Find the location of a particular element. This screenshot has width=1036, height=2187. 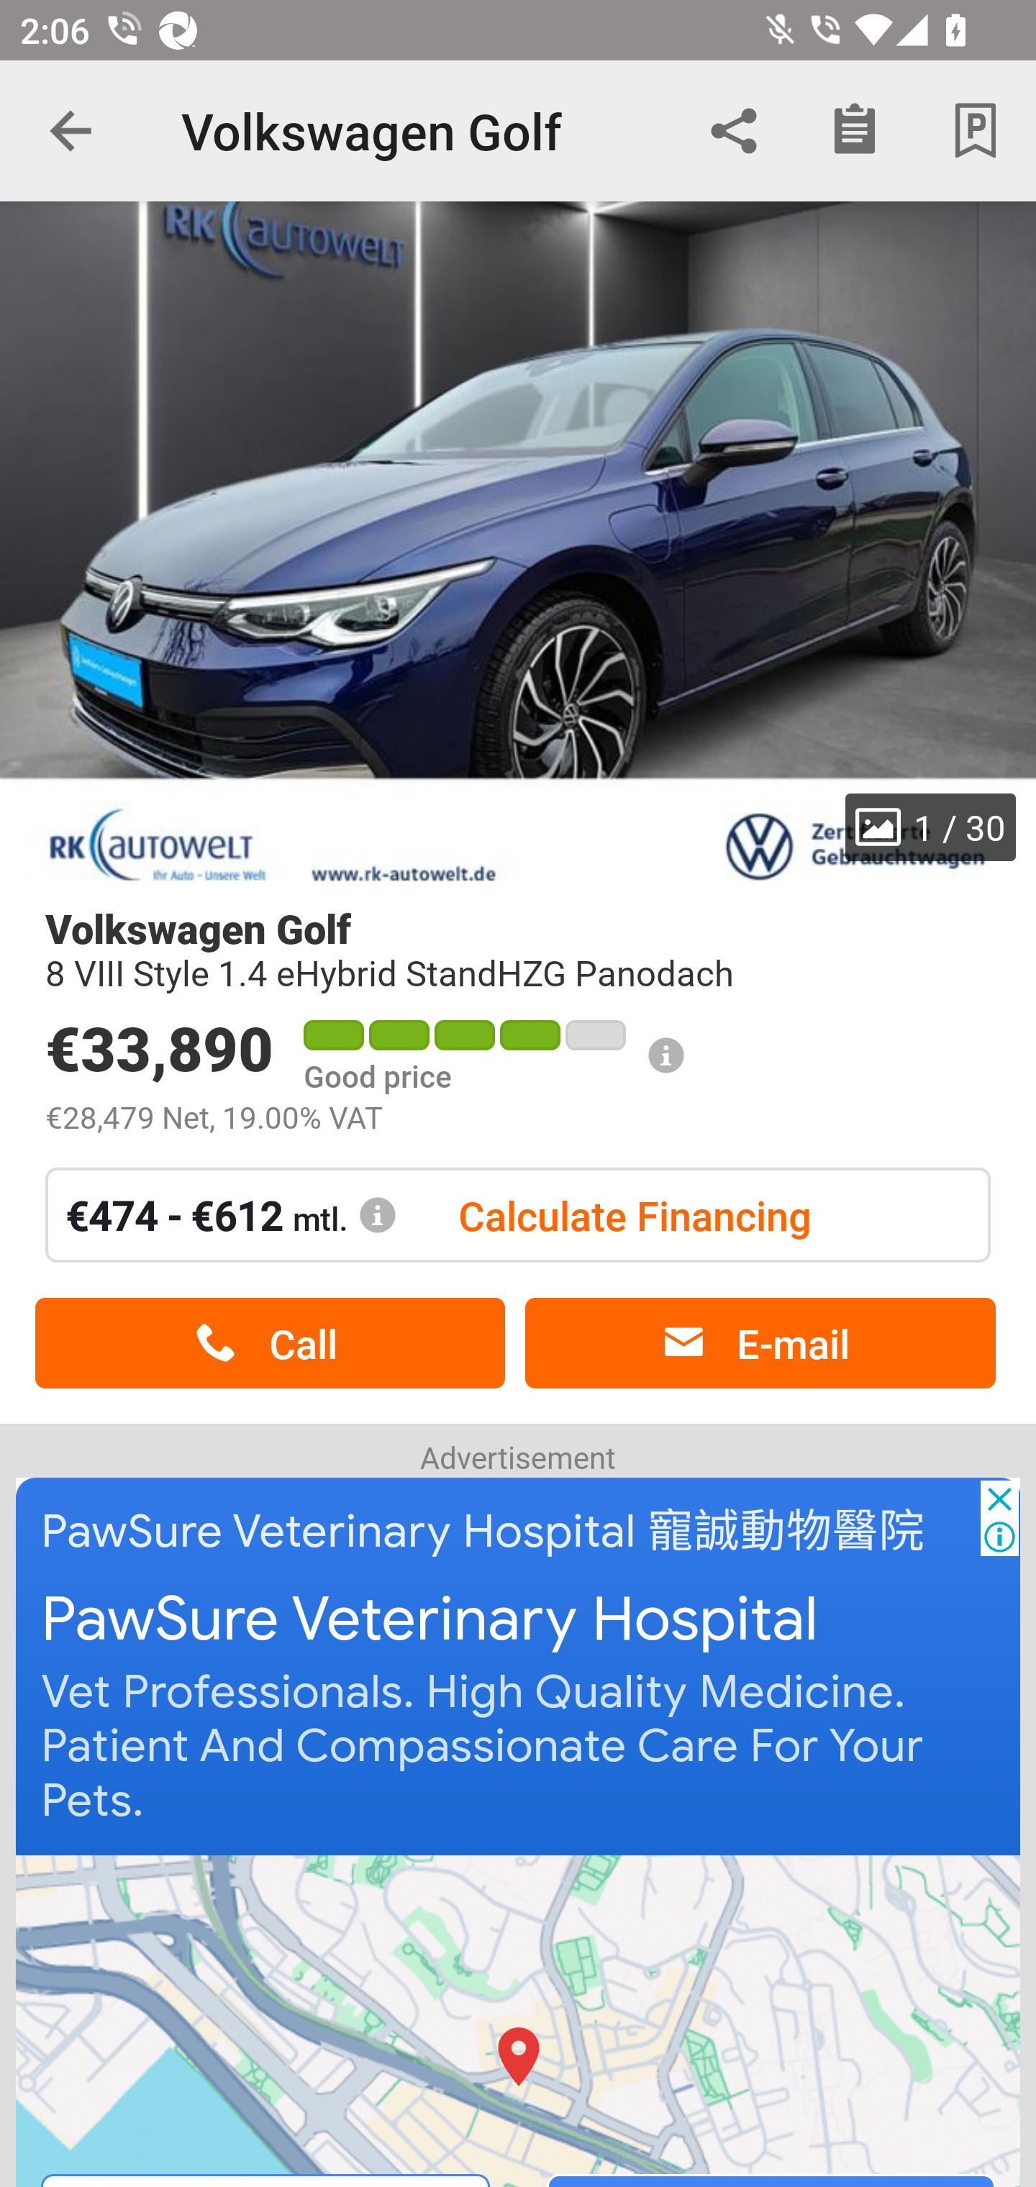

PawSure Veterinary Hospital is located at coordinates (430, 1620).